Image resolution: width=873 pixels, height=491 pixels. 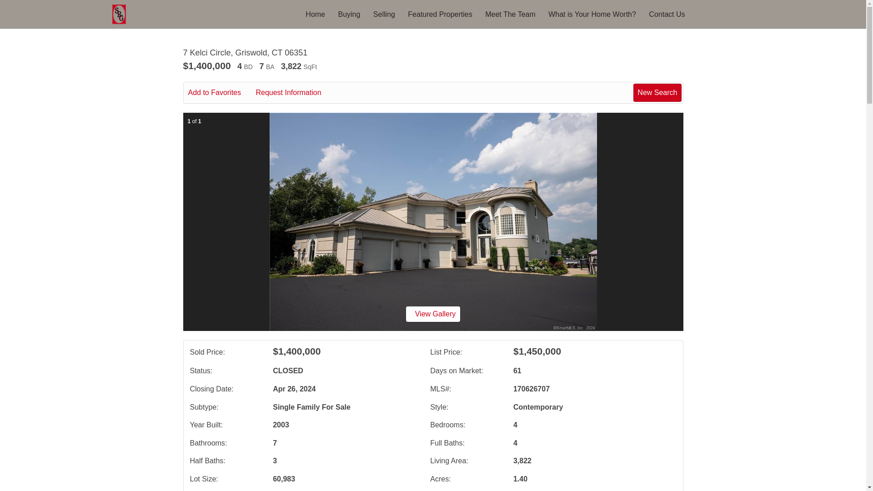 I want to click on Featured Properties, so click(x=440, y=14).